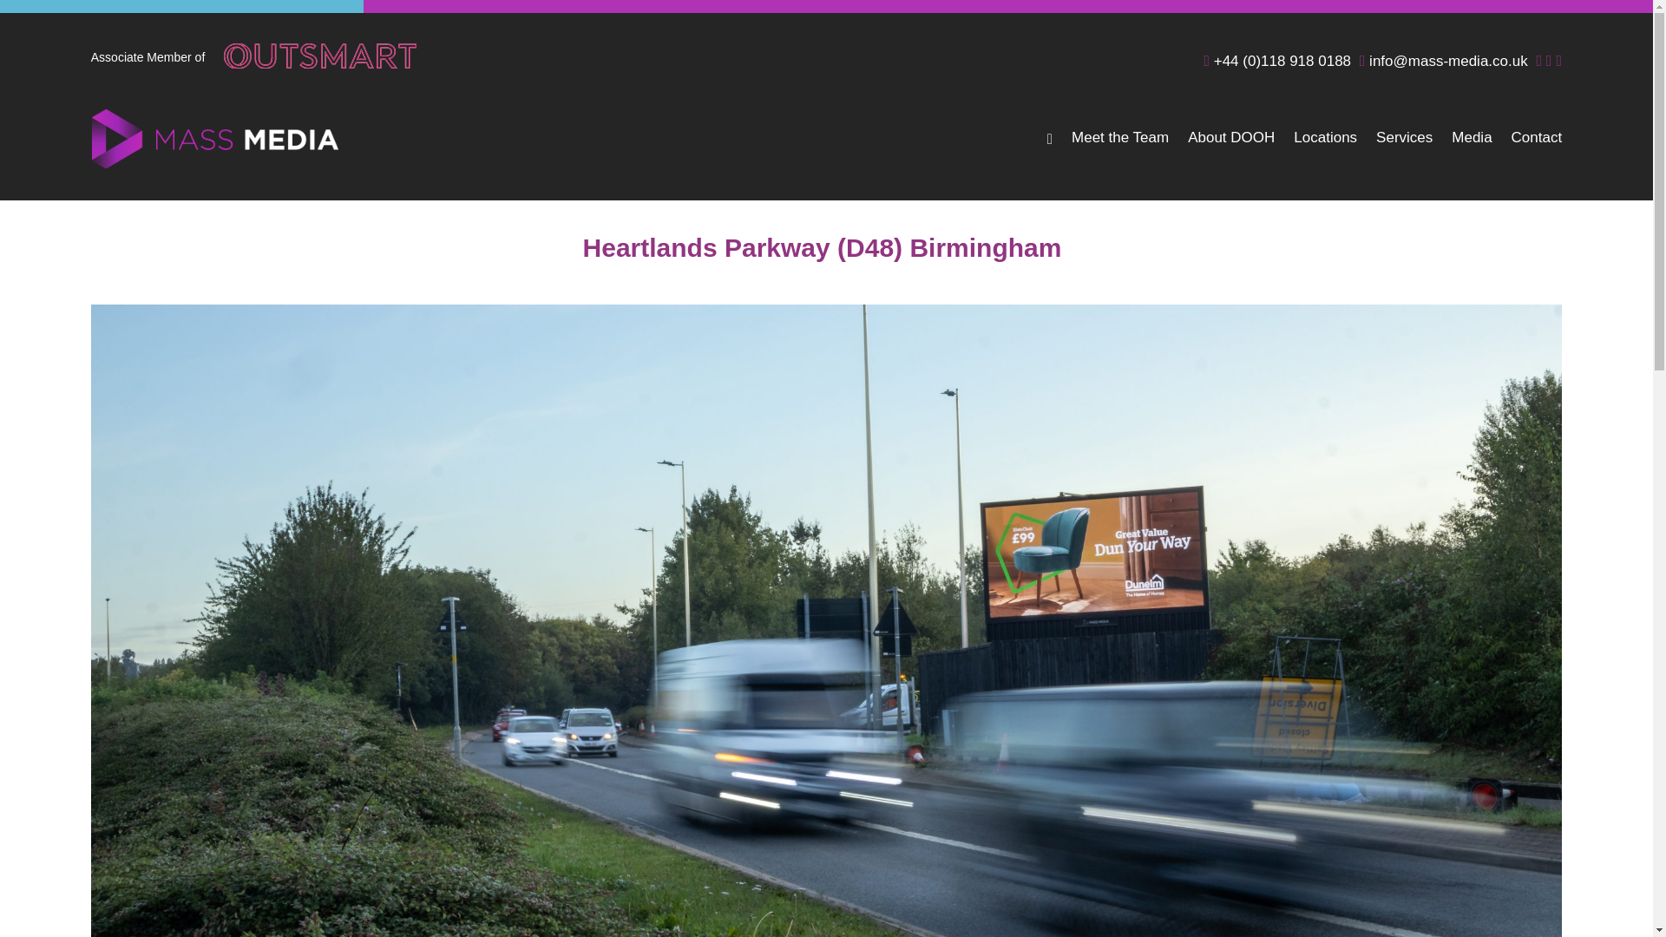 The height and width of the screenshot is (937, 1666). What do you see at coordinates (1119, 151) in the screenshot?
I see `Meet the Team` at bounding box center [1119, 151].